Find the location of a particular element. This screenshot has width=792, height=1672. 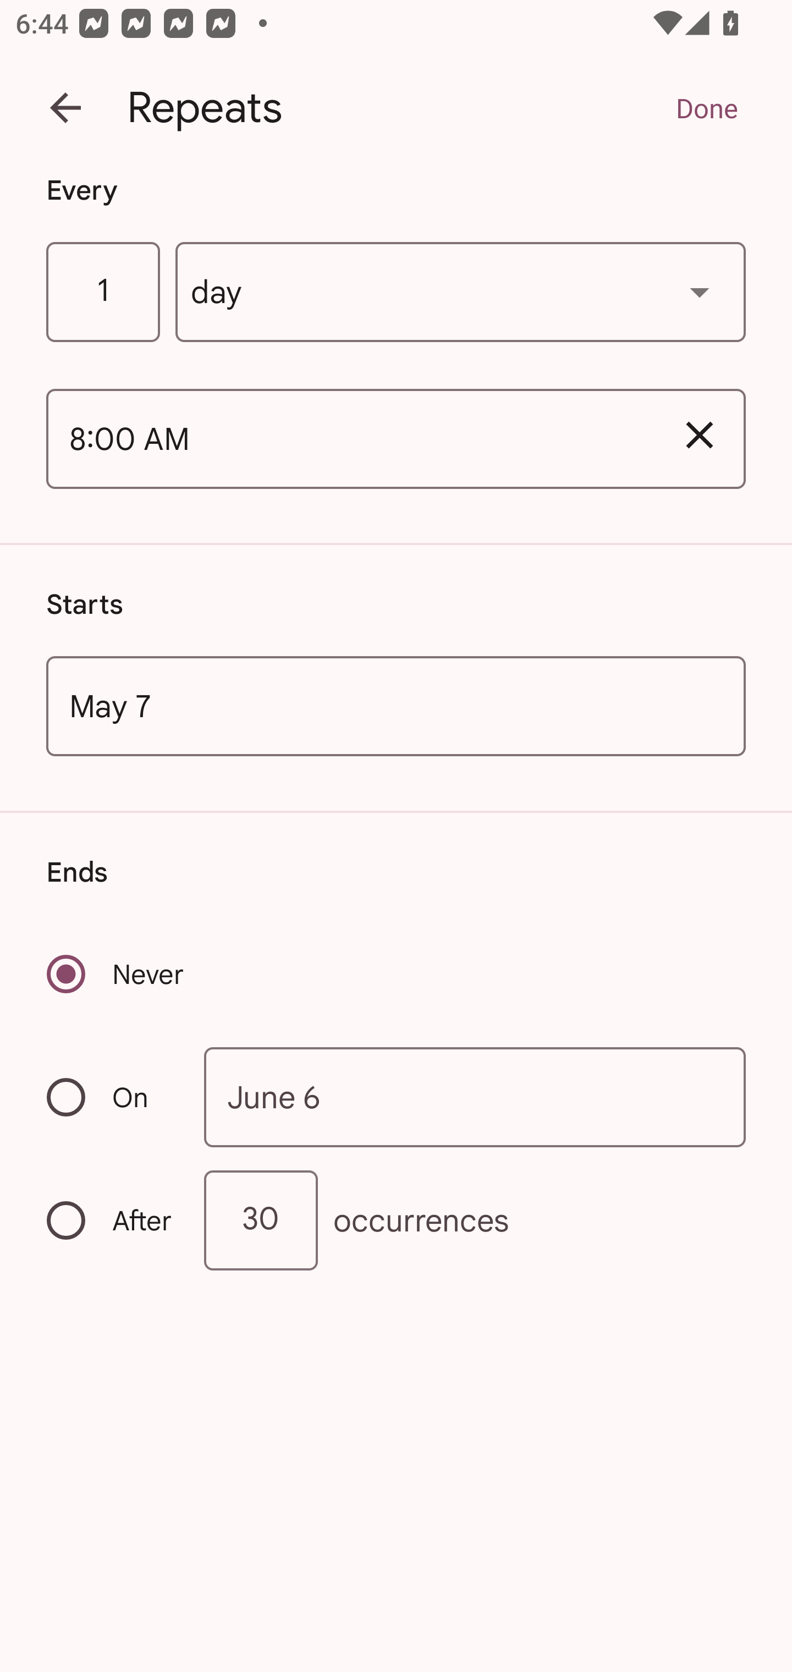

May 7 is located at coordinates (396, 705).